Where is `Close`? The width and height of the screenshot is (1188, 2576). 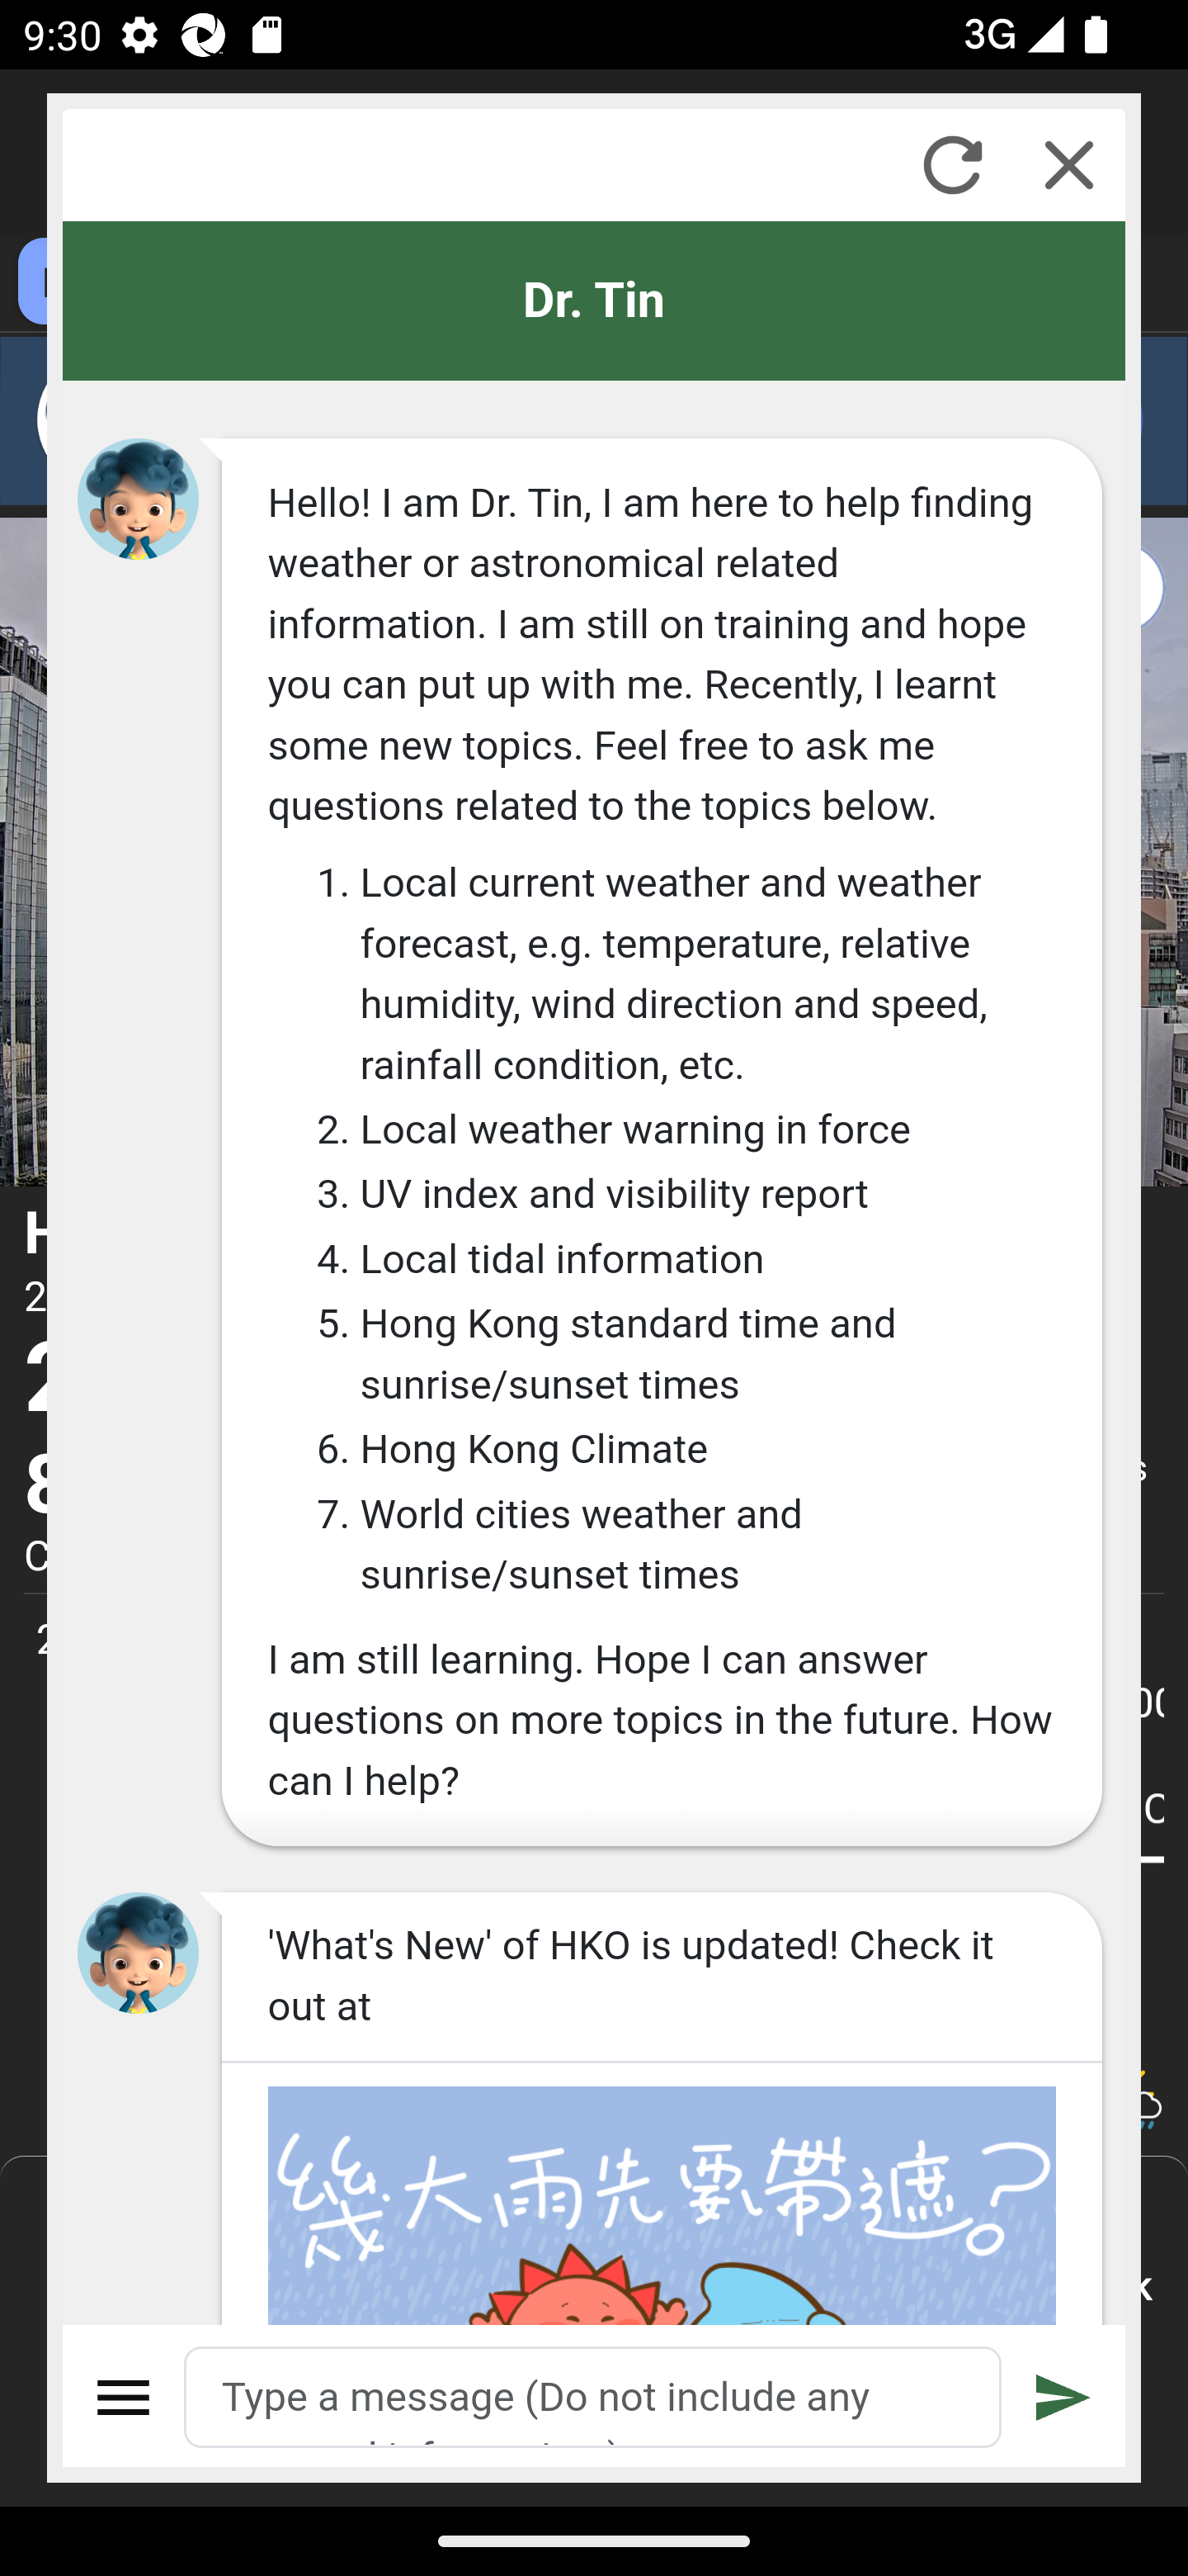
Close is located at coordinates (1069, 164).